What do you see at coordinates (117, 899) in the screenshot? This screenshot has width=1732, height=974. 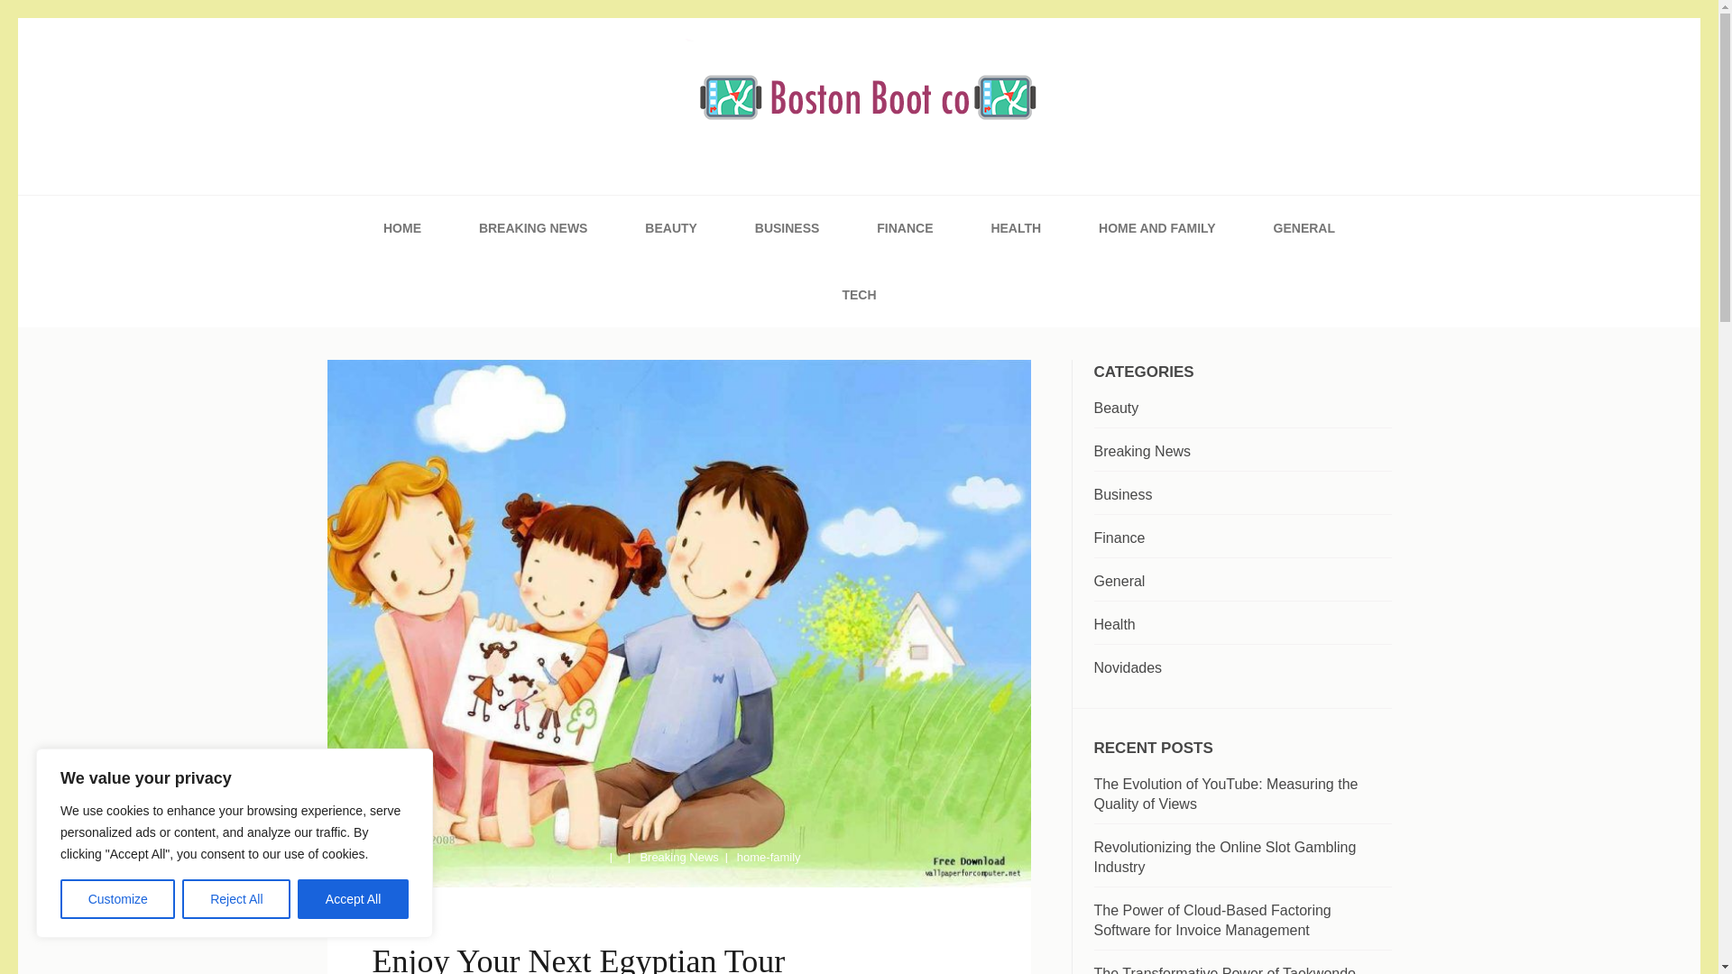 I see `Customize` at bounding box center [117, 899].